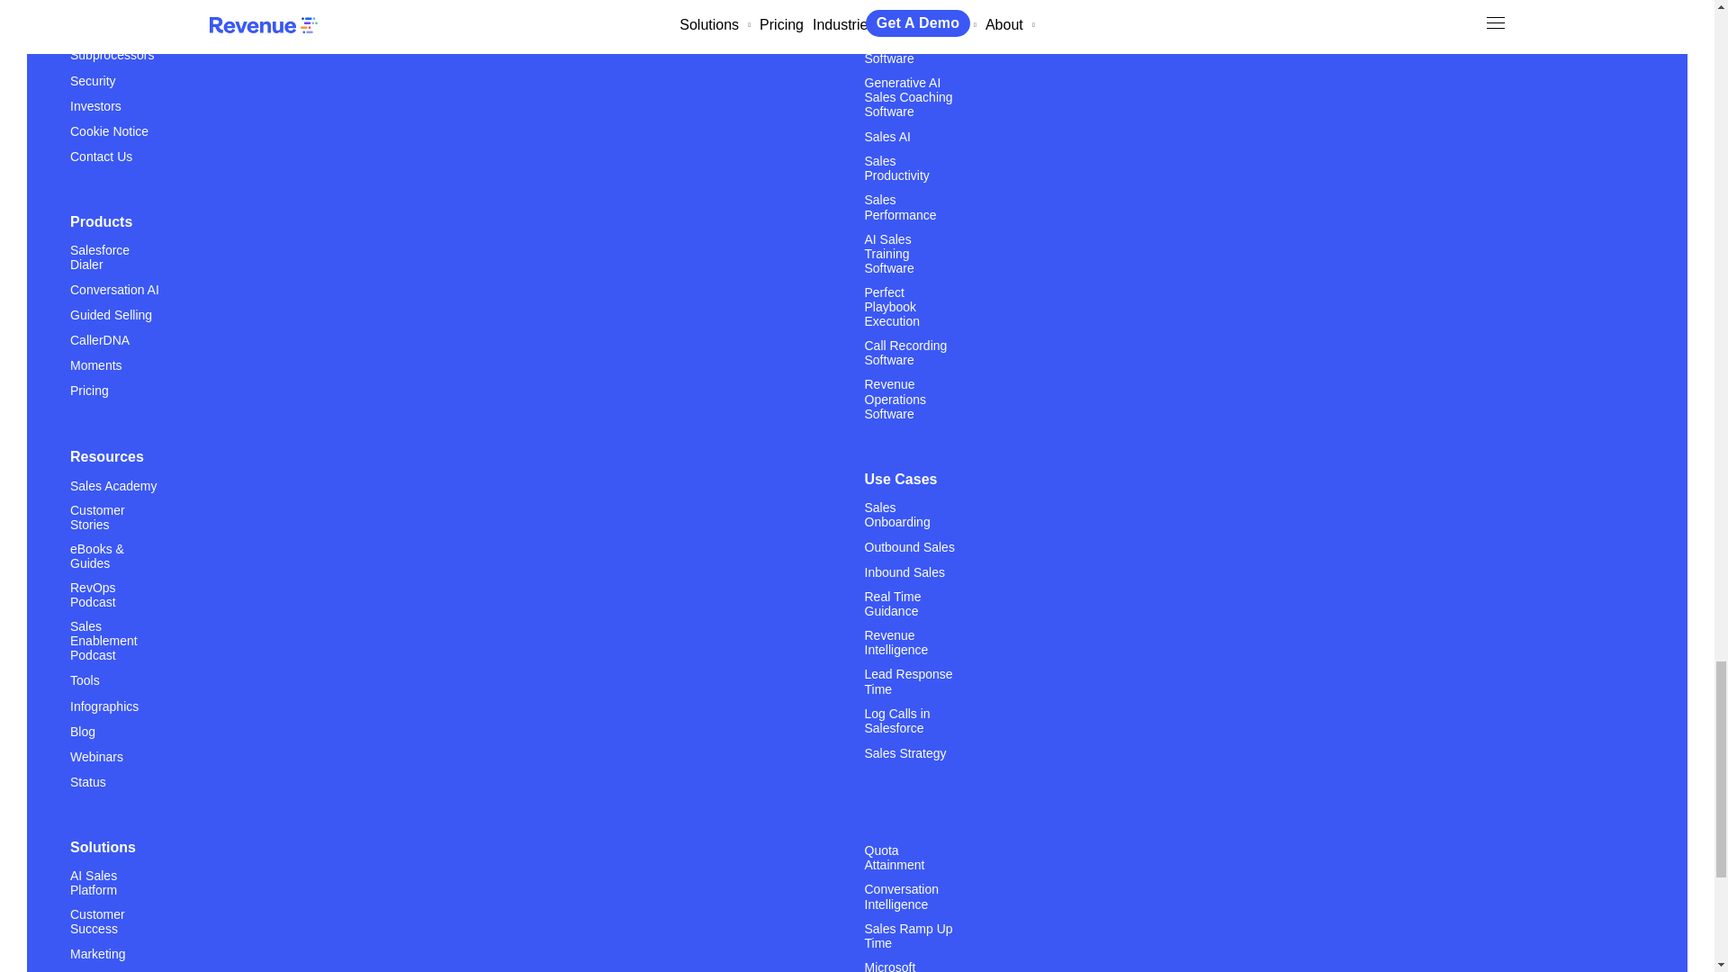 The width and height of the screenshot is (1728, 972). What do you see at coordinates (112, 54) in the screenshot?
I see `Subprocessors` at bounding box center [112, 54].